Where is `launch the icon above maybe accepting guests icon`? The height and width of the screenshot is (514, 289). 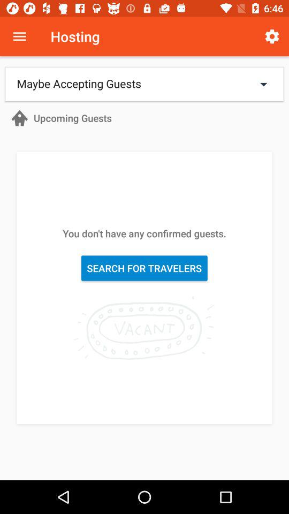
launch the icon above maybe accepting guests icon is located at coordinates (19, 36).